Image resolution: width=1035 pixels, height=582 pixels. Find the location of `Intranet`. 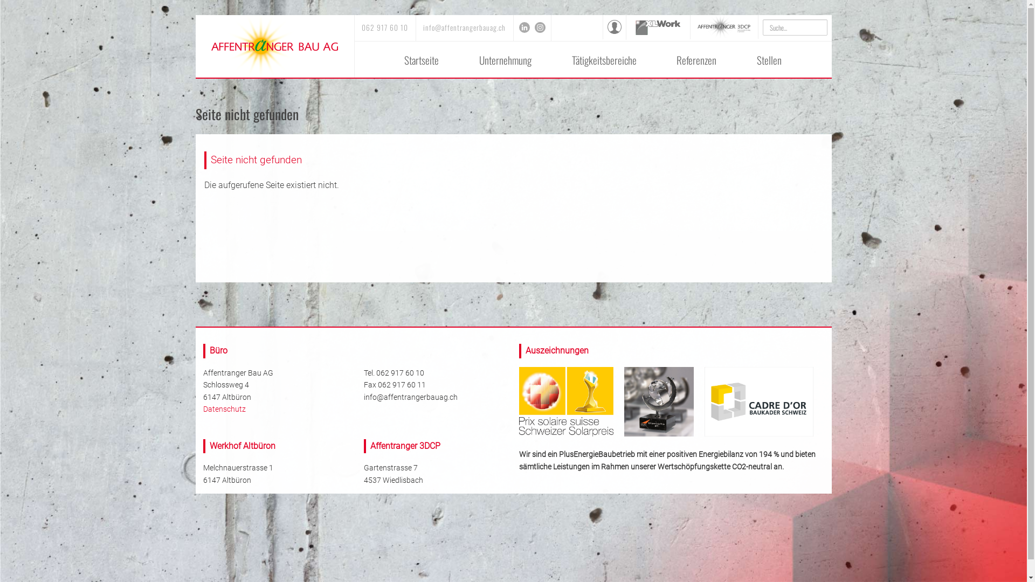

Intranet is located at coordinates (615, 31).